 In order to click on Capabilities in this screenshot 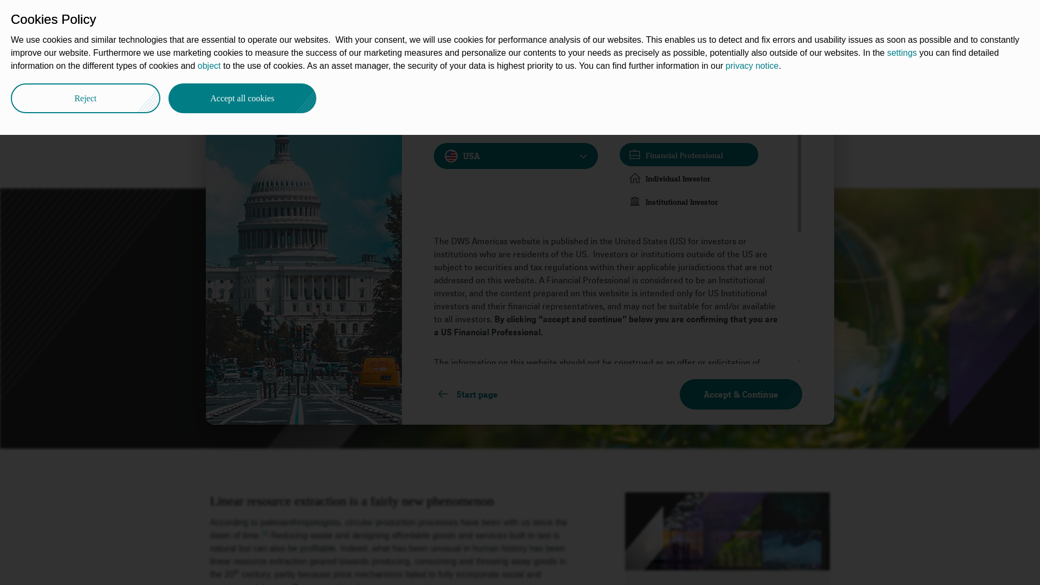, I will do `click(345, 17)`.